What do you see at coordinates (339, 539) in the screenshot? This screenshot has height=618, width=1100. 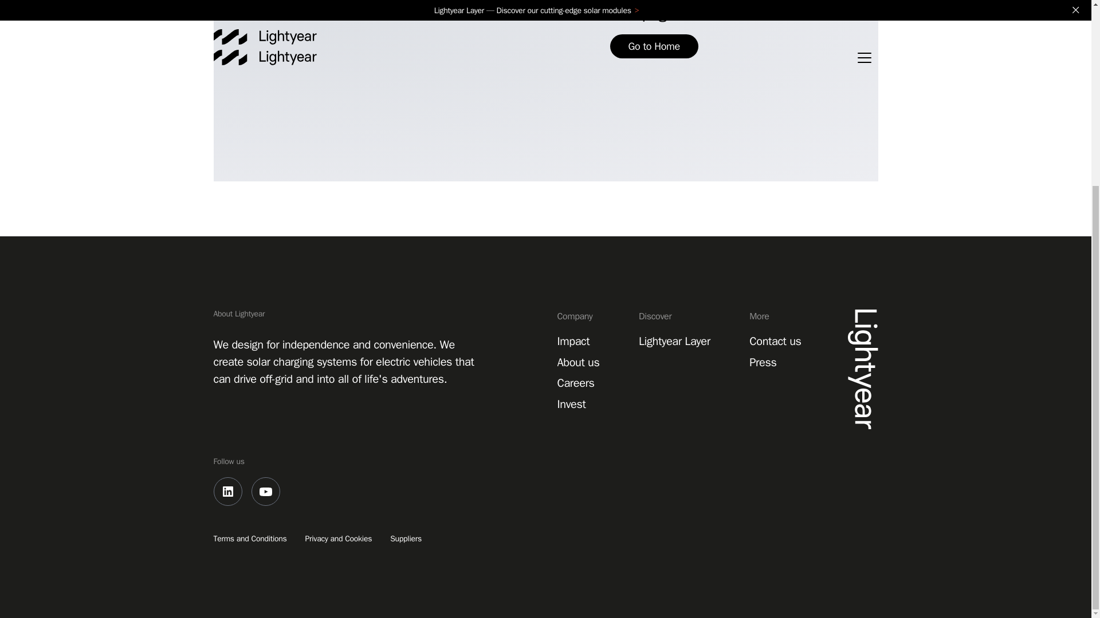 I see `Privacy and Cookies` at bounding box center [339, 539].